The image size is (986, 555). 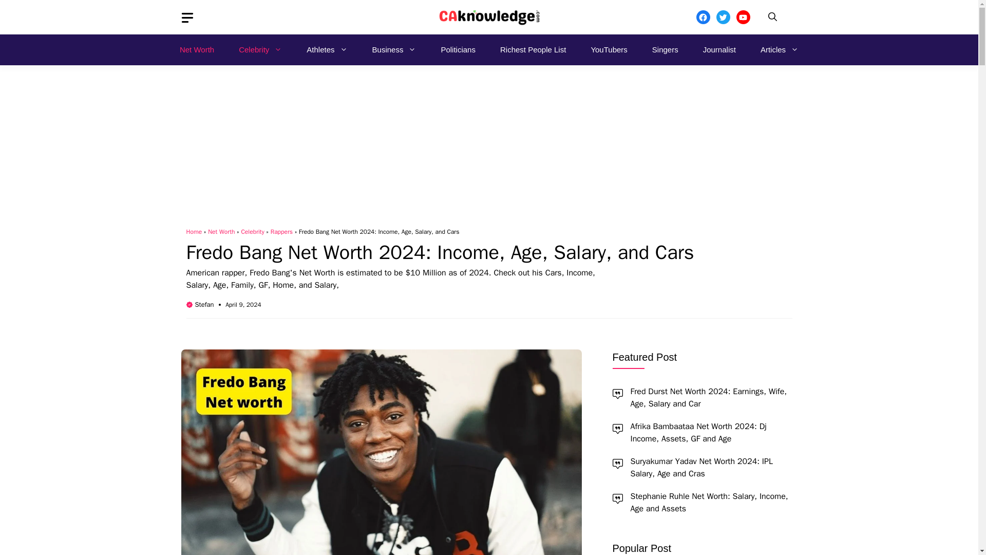 What do you see at coordinates (327, 49) in the screenshot?
I see `Athletes` at bounding box center [327, 49].